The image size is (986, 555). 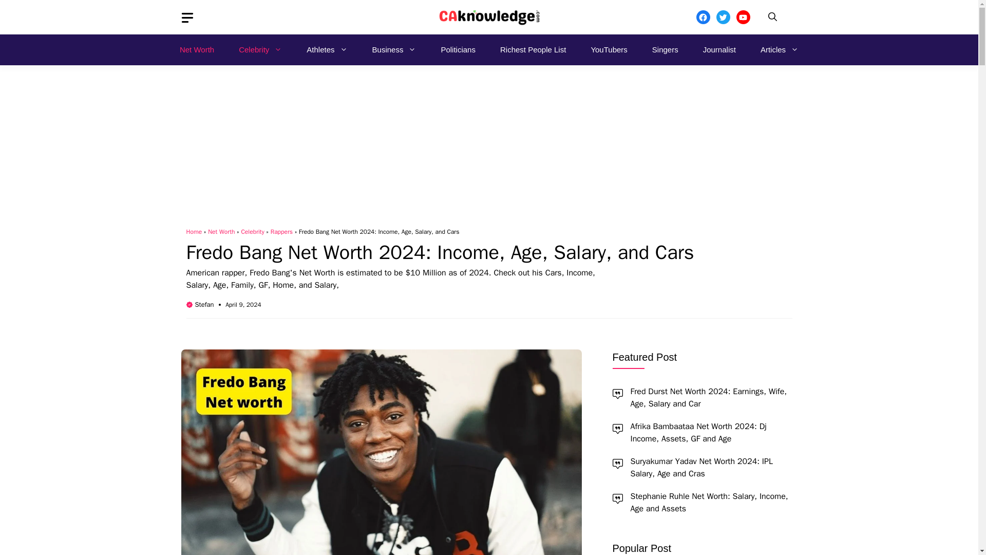 What do you see at coordinates (327, 49) in the screenshot?
I see `Athletes` at bounding box center [327, 49].